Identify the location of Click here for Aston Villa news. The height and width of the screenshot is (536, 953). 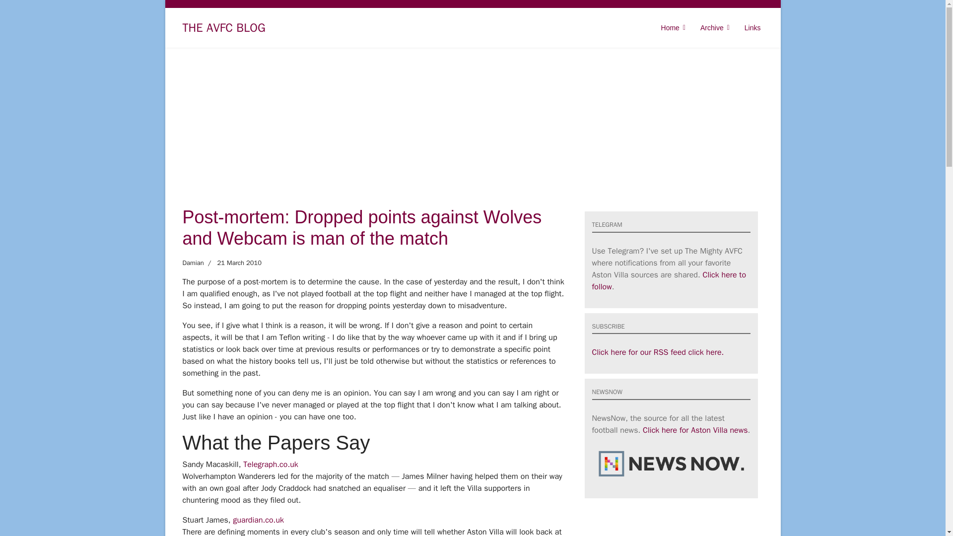
(695, 430).